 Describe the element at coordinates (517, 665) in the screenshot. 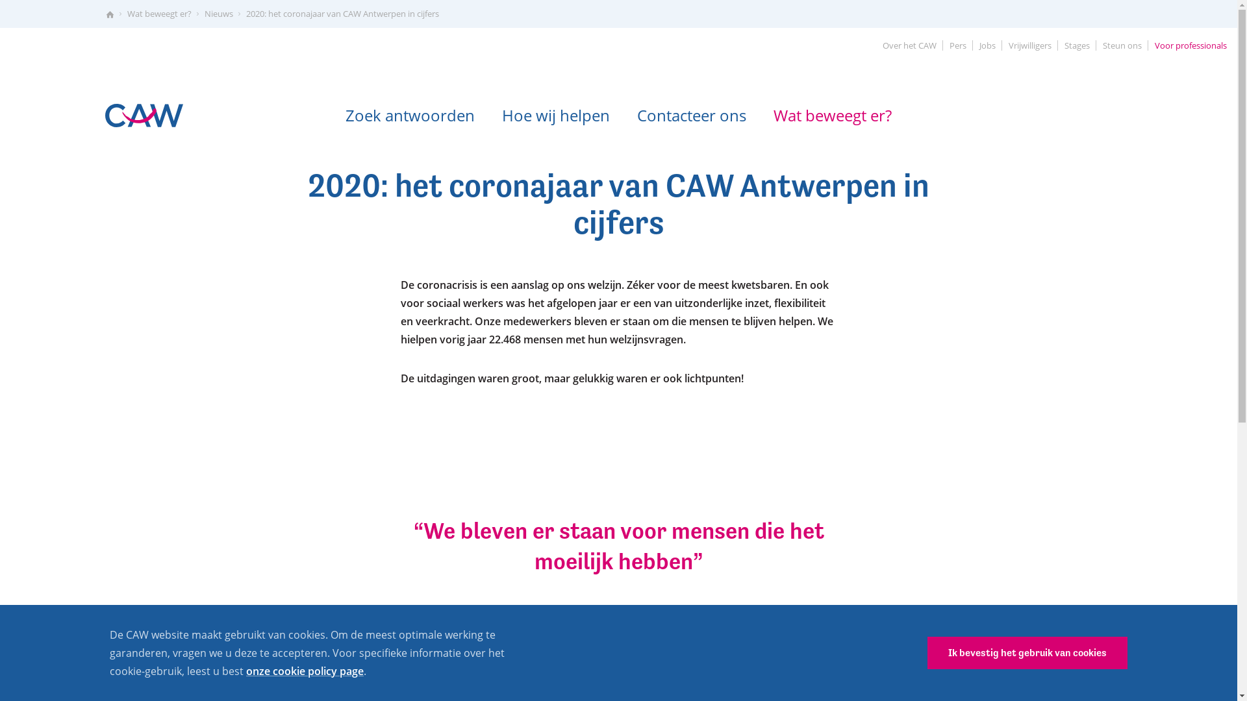

I see `Cijfers 2020 downloaden` at that location.